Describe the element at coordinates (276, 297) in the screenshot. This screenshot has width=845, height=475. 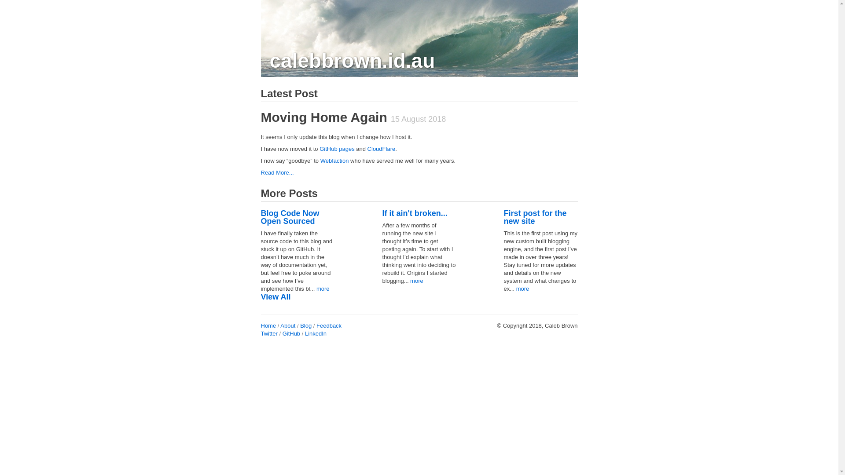
I see `View All` at that location.